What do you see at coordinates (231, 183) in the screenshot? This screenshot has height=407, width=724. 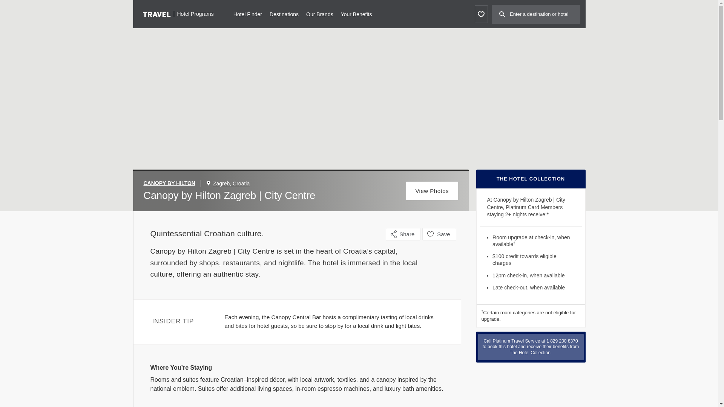 I see `Zagreb, Croatia` at bounding box center [231, 183].